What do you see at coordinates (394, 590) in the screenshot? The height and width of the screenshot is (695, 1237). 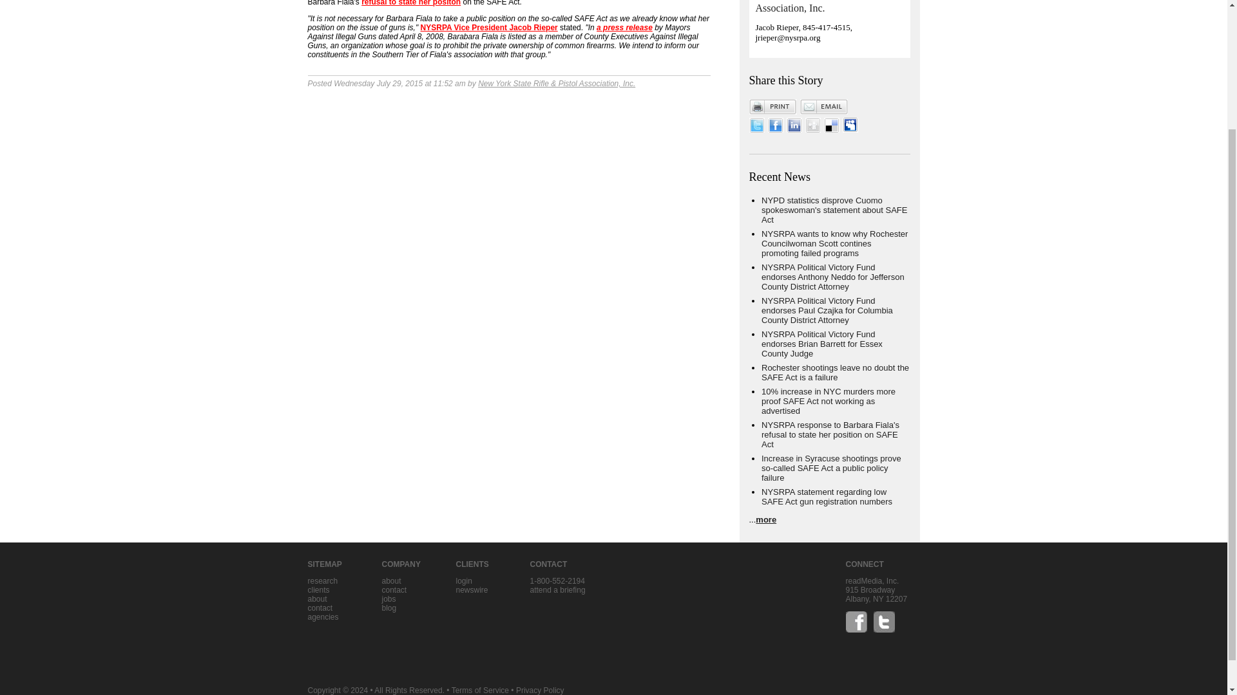 I see `contact` at bounding box center [394, 590].